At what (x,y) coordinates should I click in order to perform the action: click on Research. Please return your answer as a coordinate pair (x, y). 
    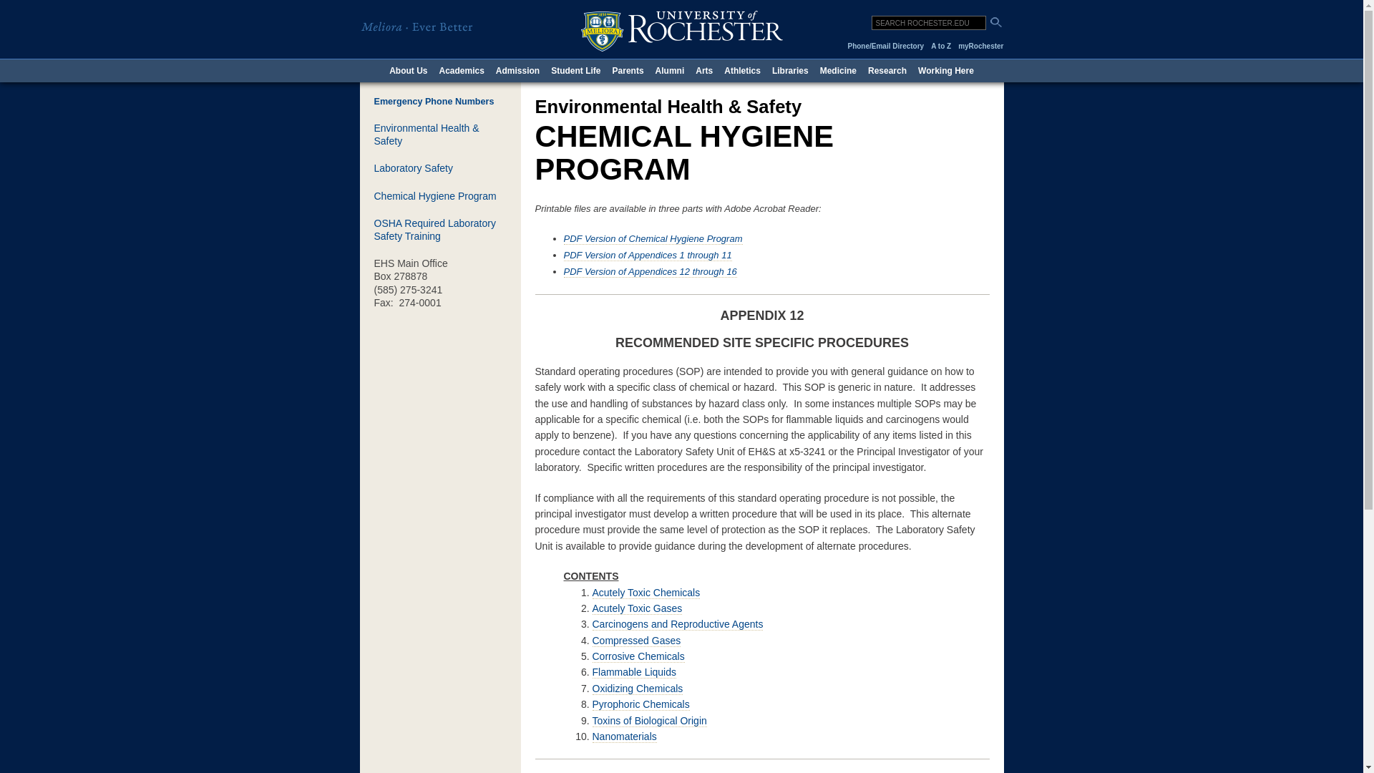
    Looking at the image, I should click on (887, 70).